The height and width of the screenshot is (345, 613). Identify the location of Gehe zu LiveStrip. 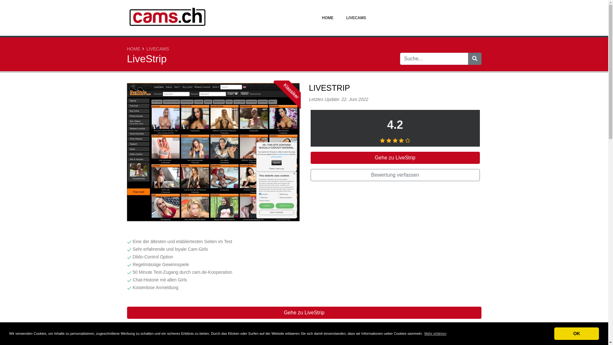
(213, 153).